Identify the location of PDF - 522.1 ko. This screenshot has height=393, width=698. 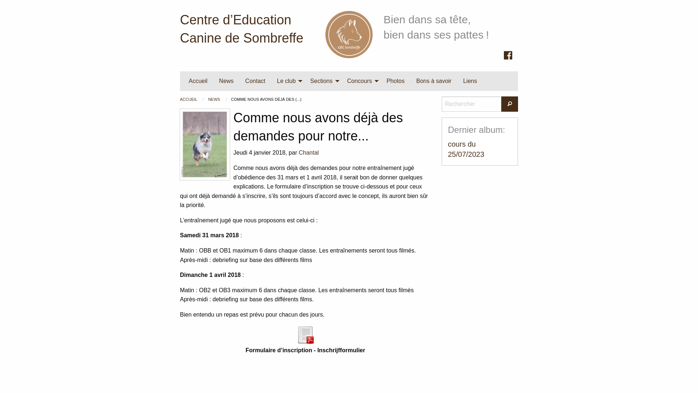
(305, 334).